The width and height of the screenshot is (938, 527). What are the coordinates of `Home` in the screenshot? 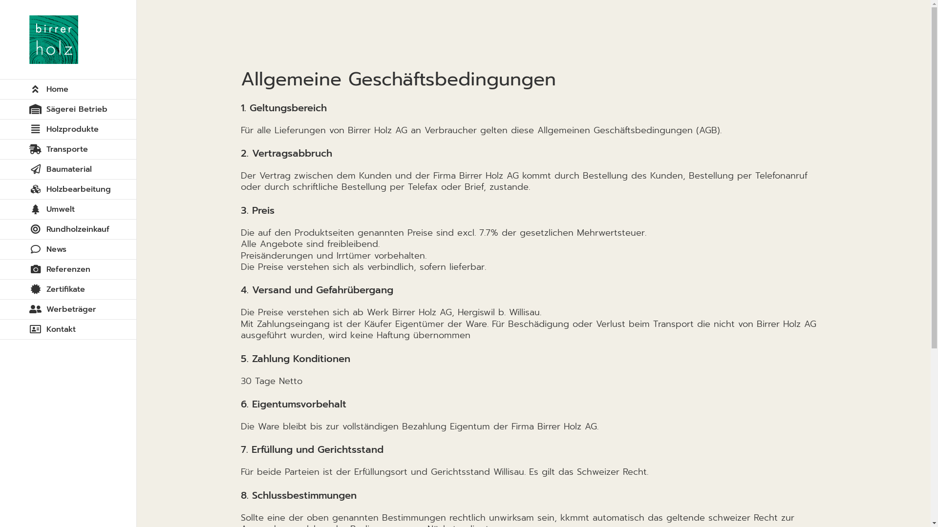 It's located at (68, 89).